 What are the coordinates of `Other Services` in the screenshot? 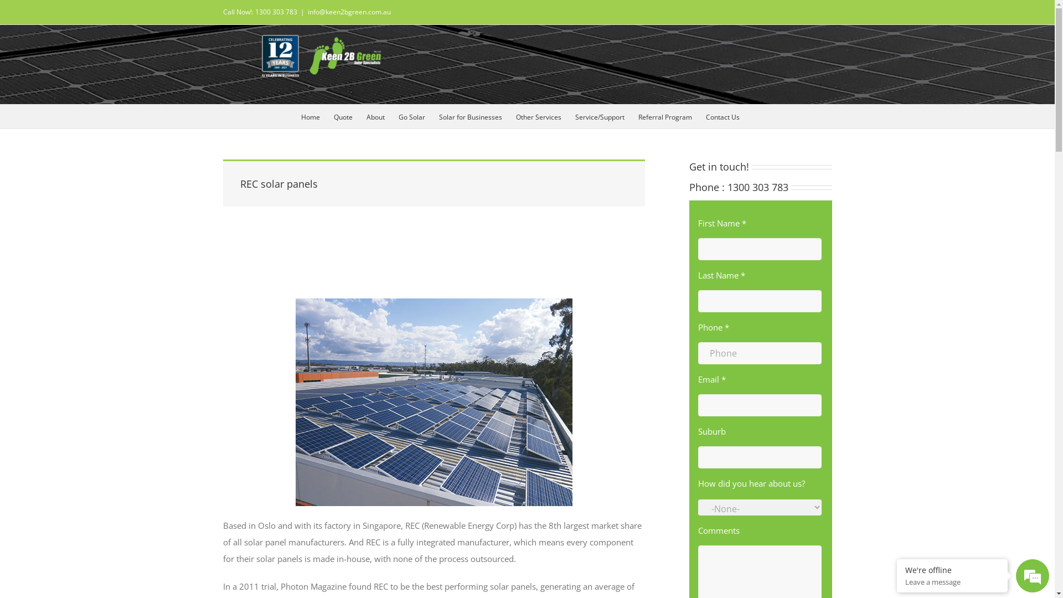 It's located at (538, 116).